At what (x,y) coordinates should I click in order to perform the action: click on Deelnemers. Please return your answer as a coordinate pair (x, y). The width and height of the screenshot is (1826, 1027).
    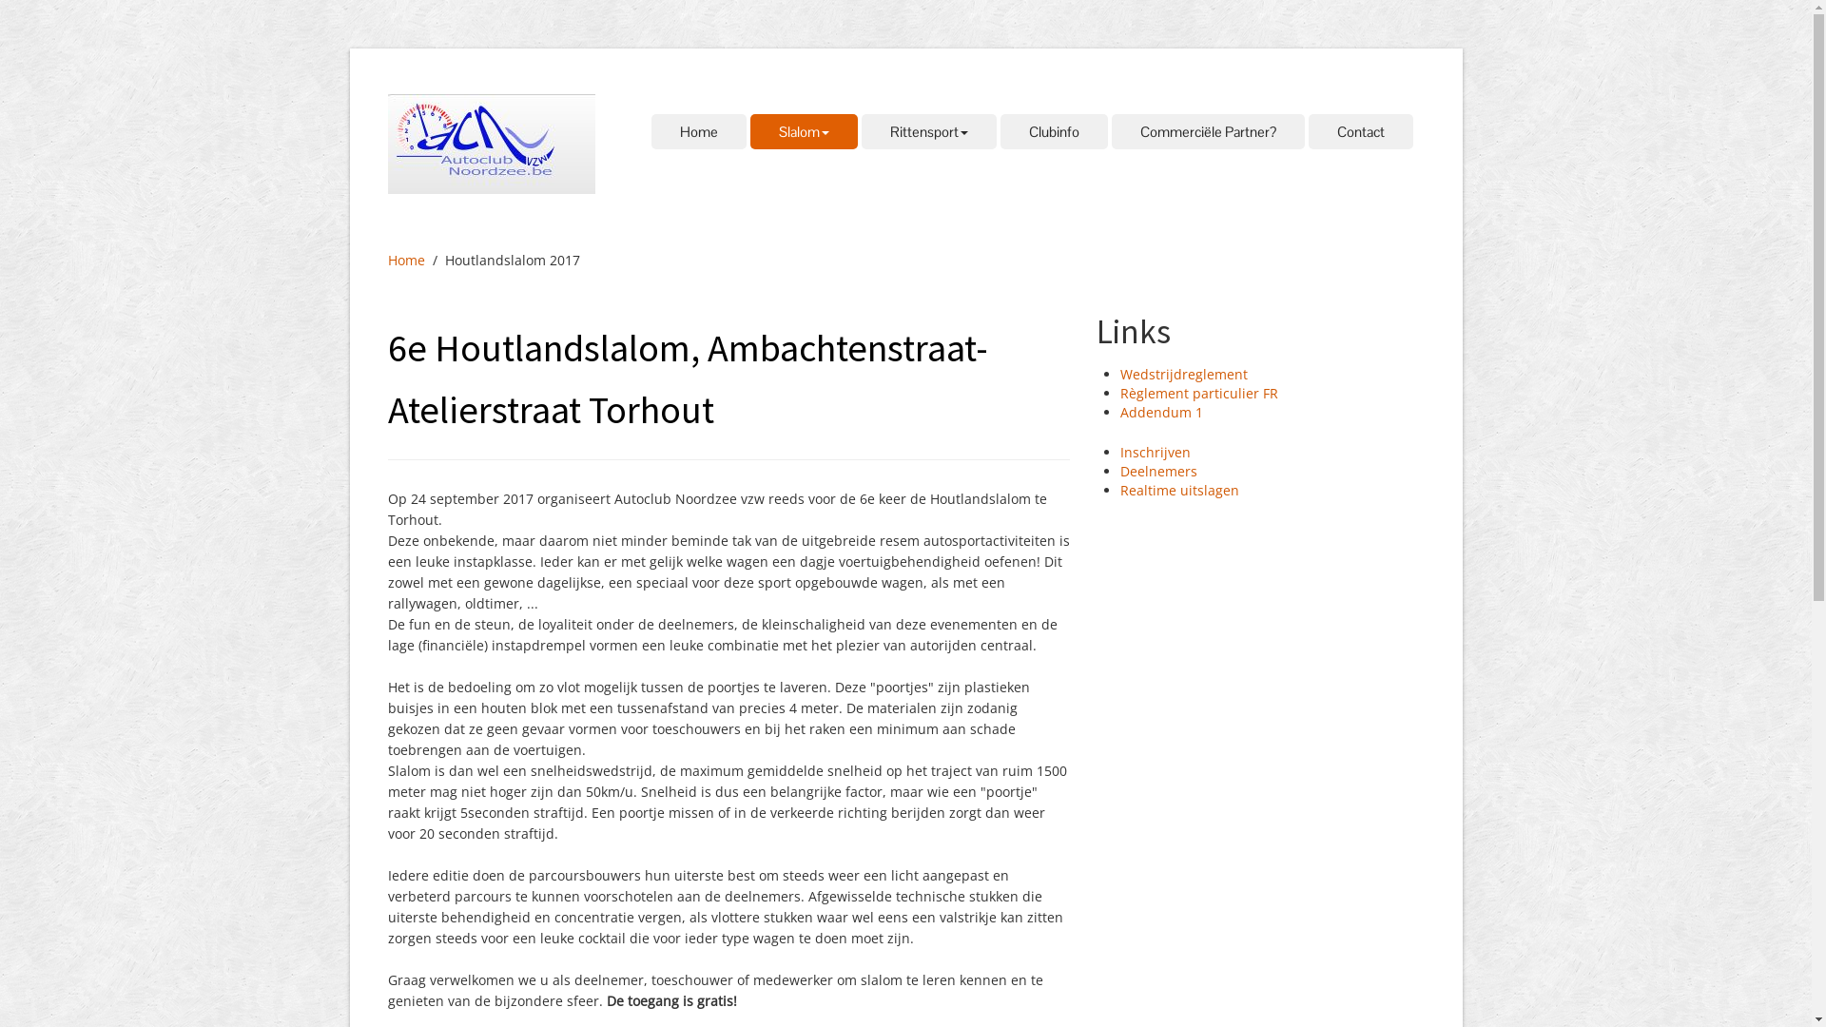
    Looking at the image, I should click on (1158, 472).